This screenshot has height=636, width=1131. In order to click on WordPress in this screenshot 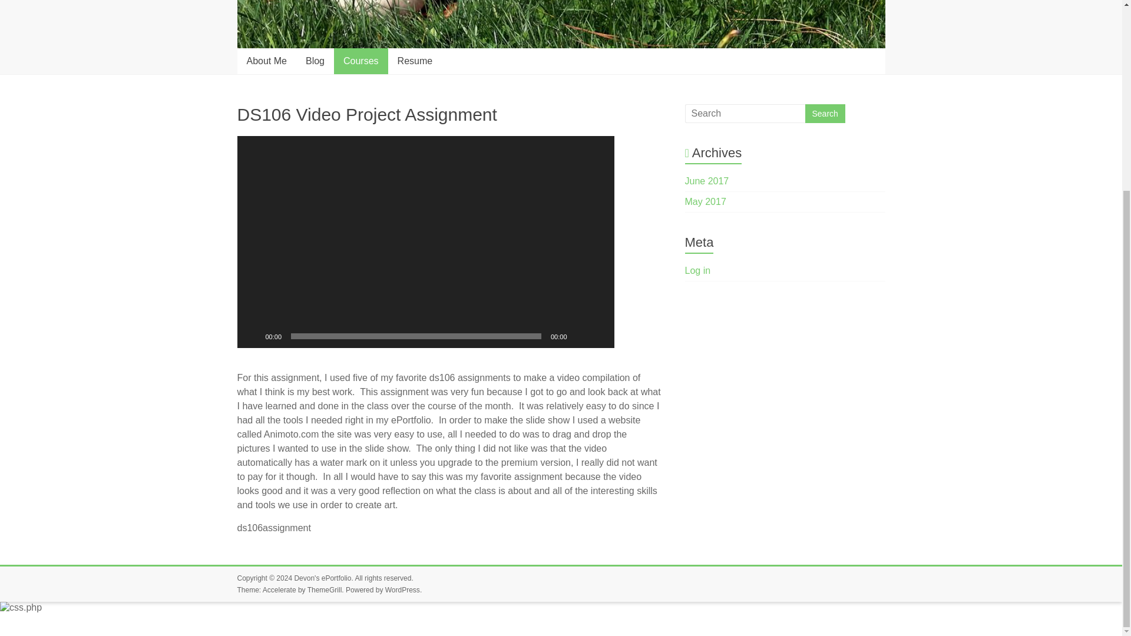, I will do `click(402, 589)`.